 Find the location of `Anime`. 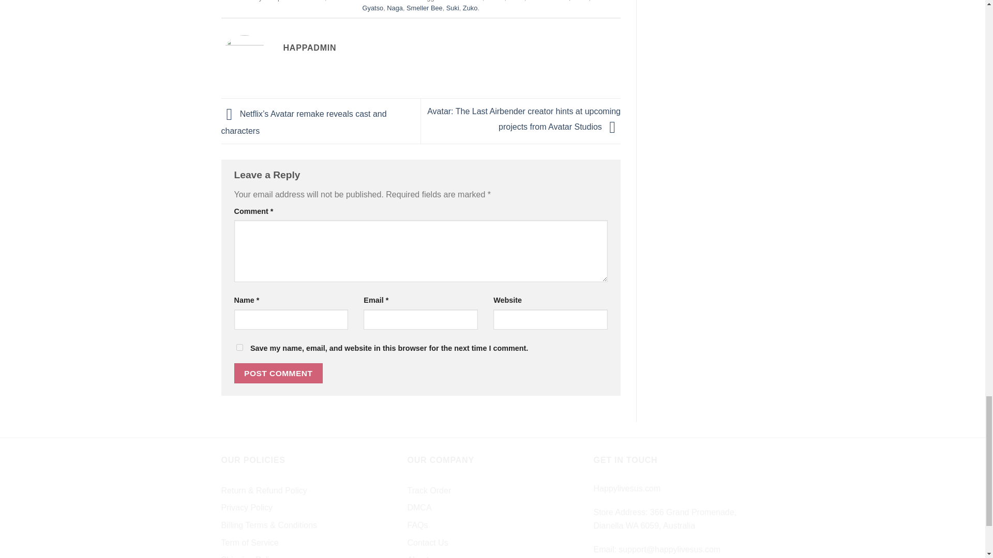

Anime is located at coordinates (315, 1).